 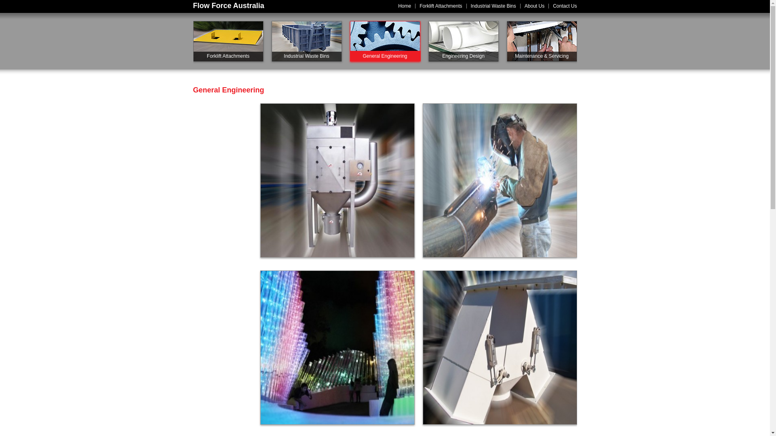 I want to click on General Engineering, so click(x=385, y=41).